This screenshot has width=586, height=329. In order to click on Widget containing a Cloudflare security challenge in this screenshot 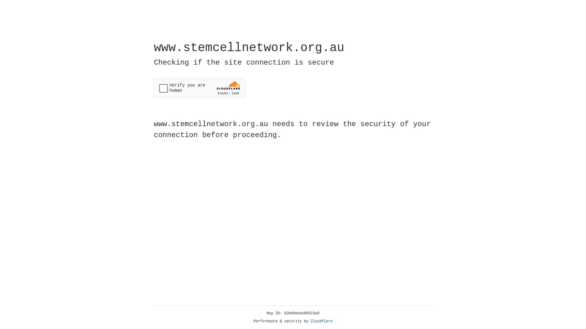, I will do `click(200, 88)`.